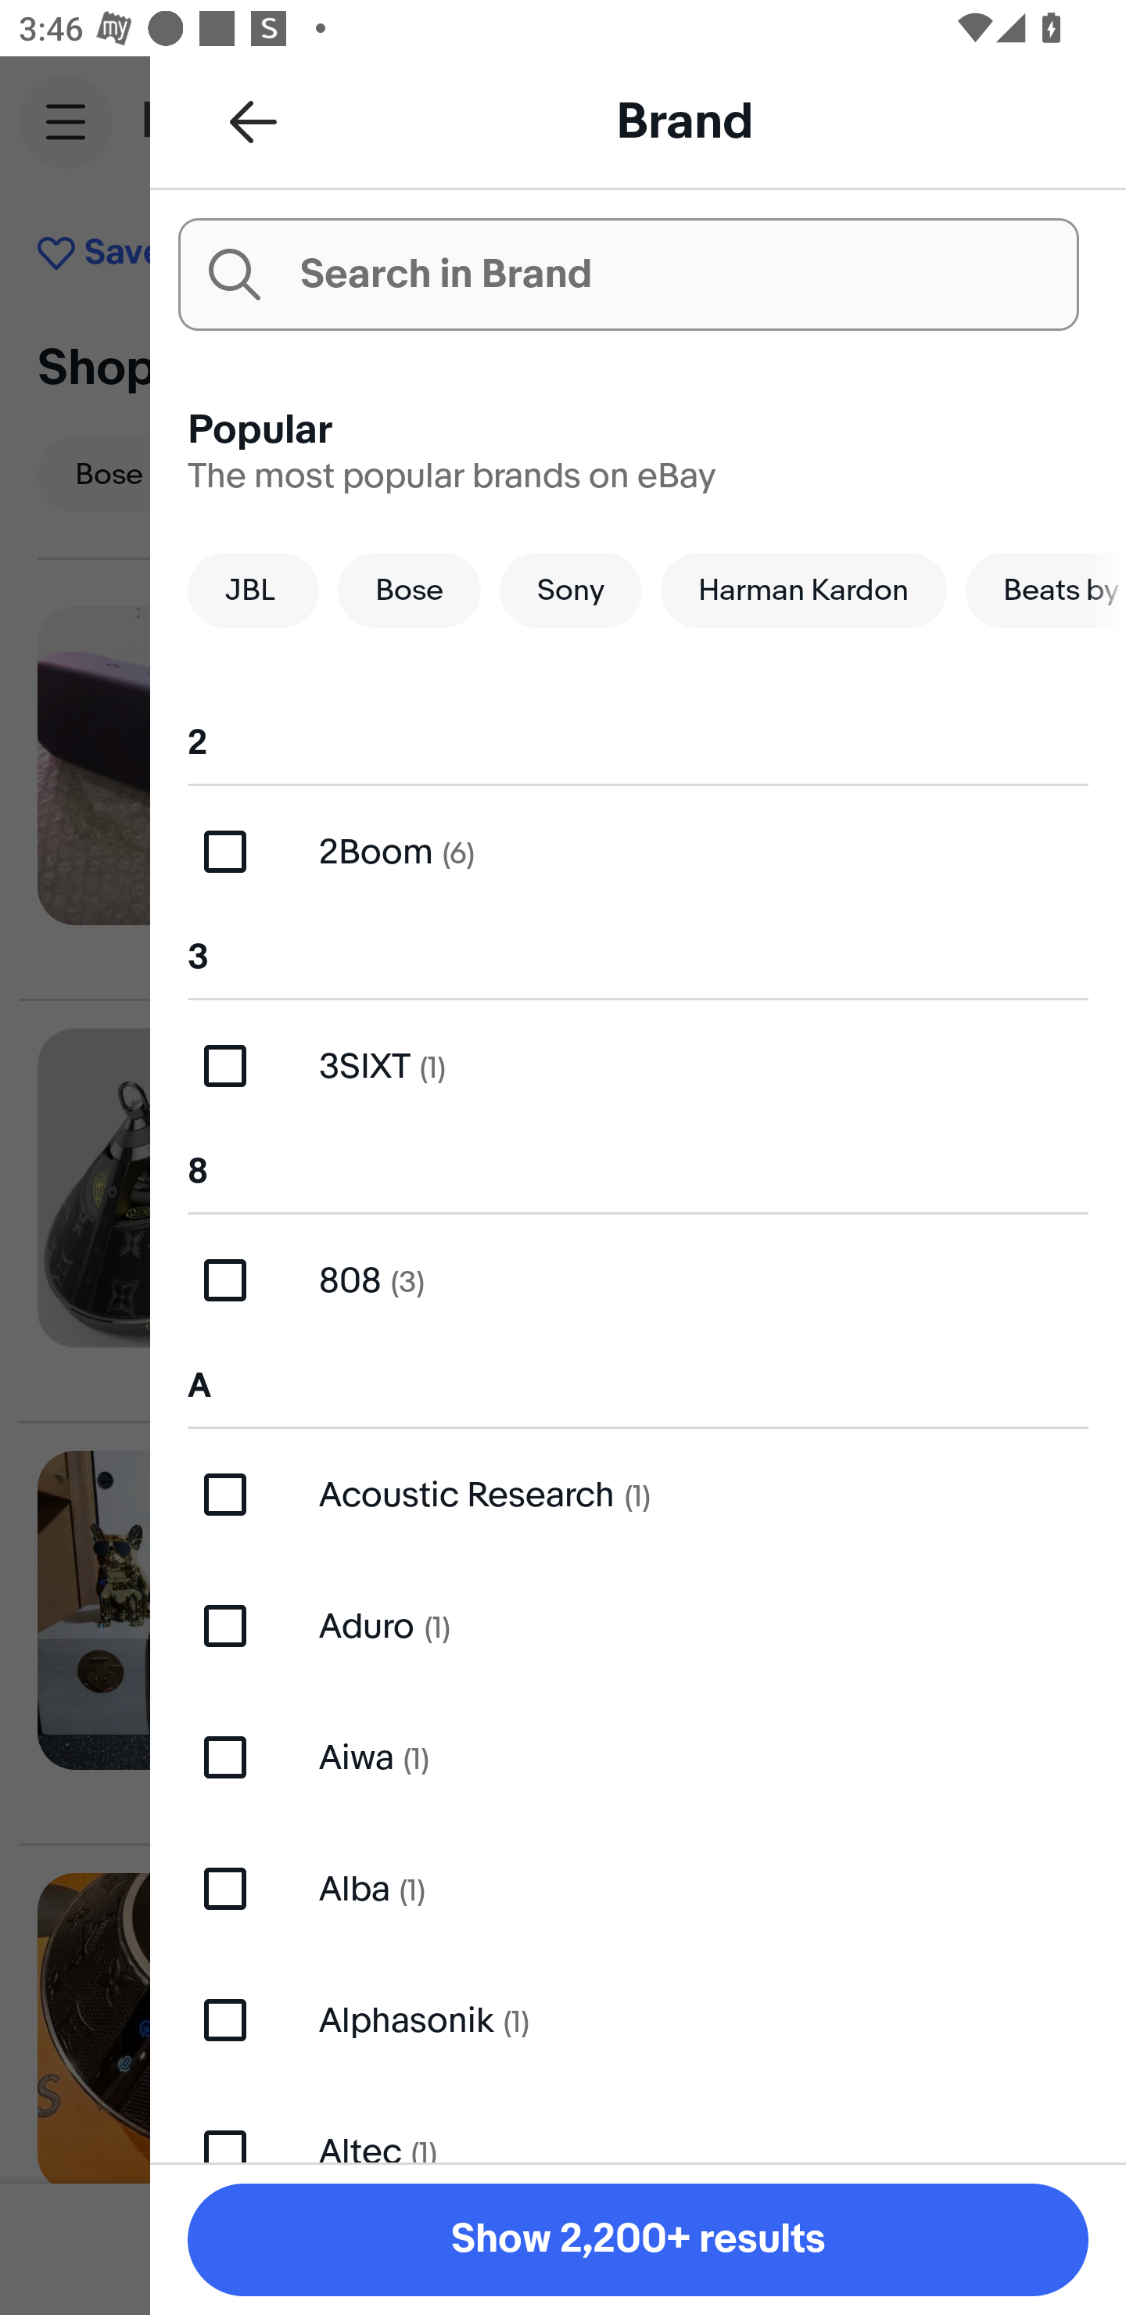 This screenshot has height=2315, width=1126. Describe the element at coordinates (638, 1626) in the screenshot. I see `Aduro (1)` at that location.